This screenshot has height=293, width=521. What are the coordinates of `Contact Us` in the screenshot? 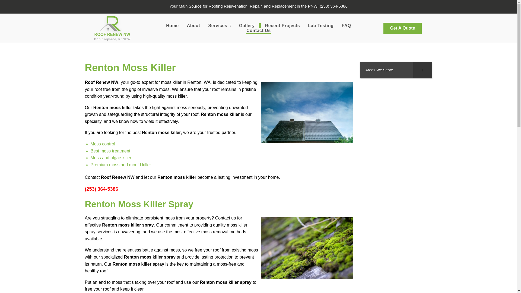 It's located at (258, 31).